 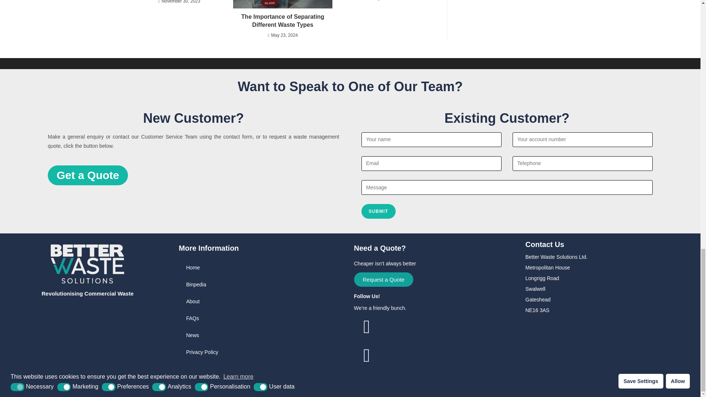 What do you see at coordinates (88, 264) in the screenshot?
I see `Logo Trans` at bounding box center [88, 264].